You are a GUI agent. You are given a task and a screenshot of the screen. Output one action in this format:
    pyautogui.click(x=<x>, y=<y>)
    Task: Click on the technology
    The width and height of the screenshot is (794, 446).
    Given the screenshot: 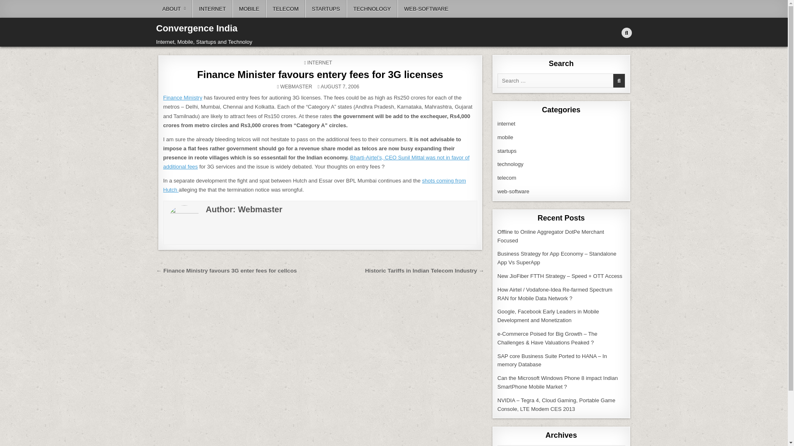 What is the action you would take?
    pyautogui.click(x=510, y=164)
    